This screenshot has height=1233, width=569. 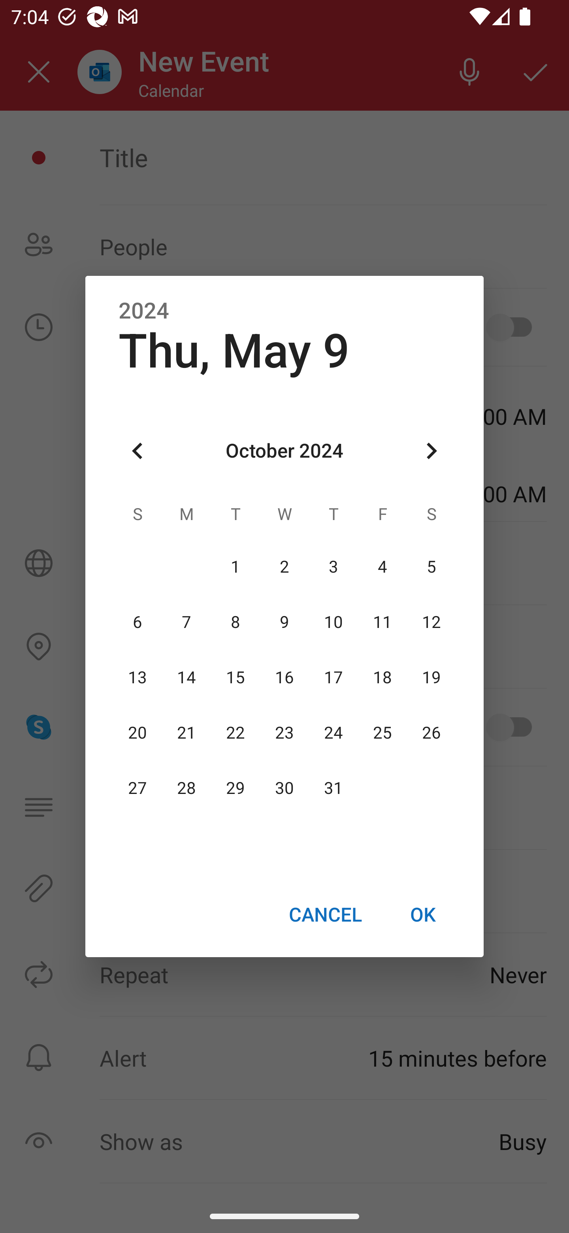 I want to click on 14 14 October 2024, so click(x=187, y=677).